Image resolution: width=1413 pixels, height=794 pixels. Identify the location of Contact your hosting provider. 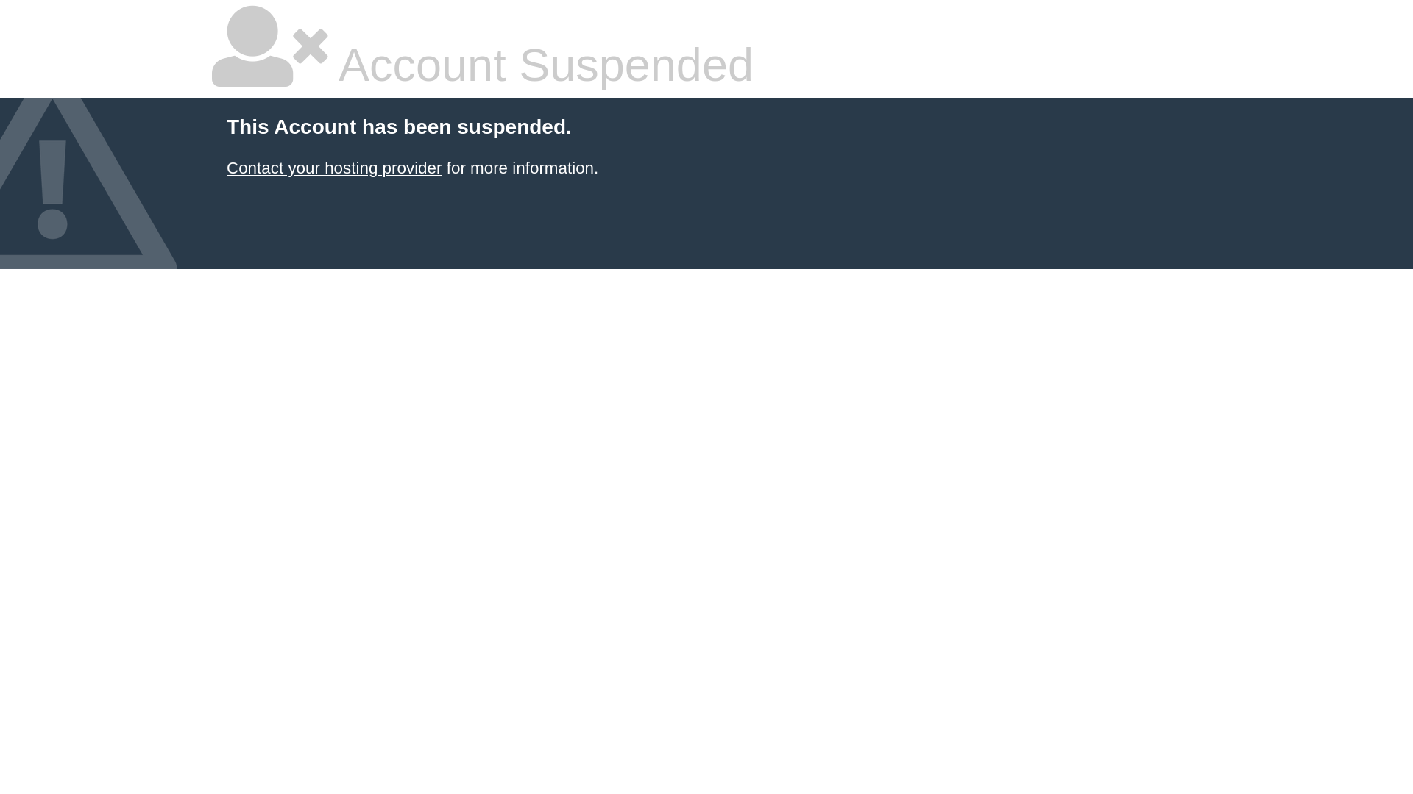
(334, 168).